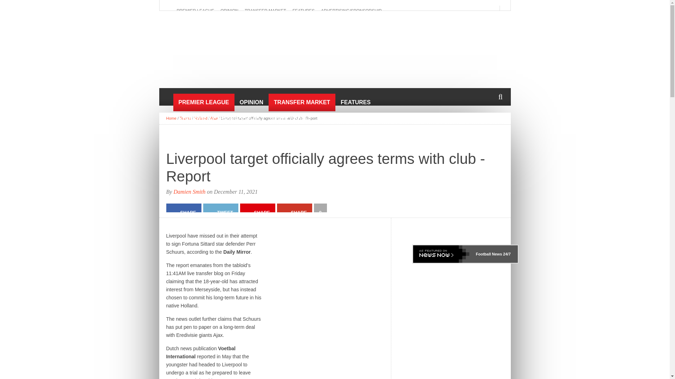 The width and height of the screenshot is (675, 379). What do you see at coordinates (189, 192) in the screenshot?
I see `Posts by Damien Smith` at bounding box center [189, 192].